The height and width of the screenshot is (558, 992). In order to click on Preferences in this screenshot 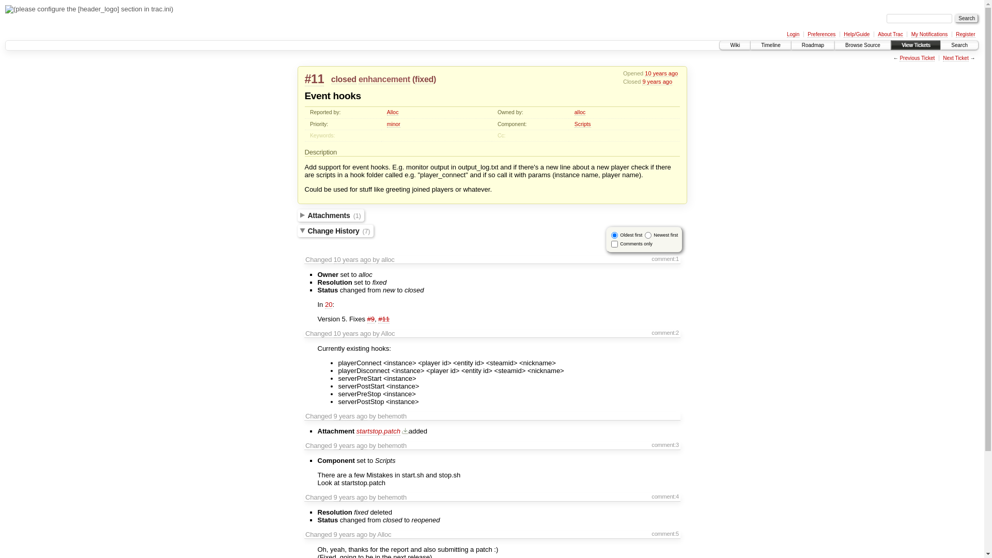, I will do `click(822, 35)`.